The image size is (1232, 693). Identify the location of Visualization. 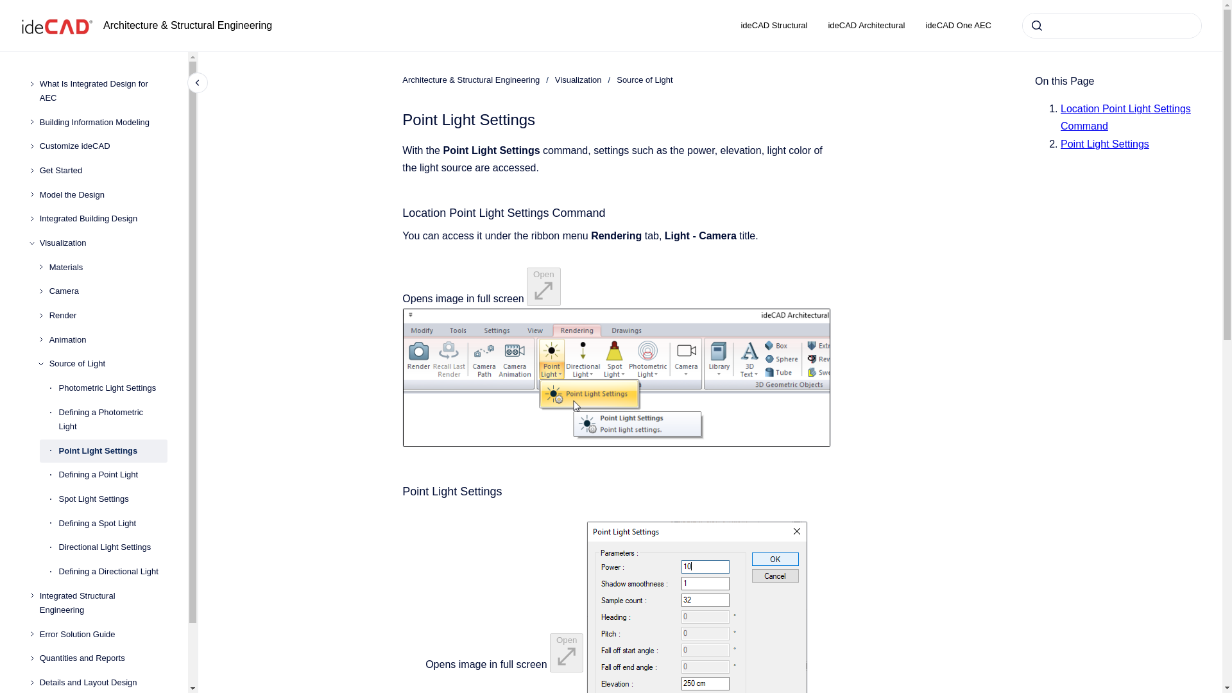
(103, 243).